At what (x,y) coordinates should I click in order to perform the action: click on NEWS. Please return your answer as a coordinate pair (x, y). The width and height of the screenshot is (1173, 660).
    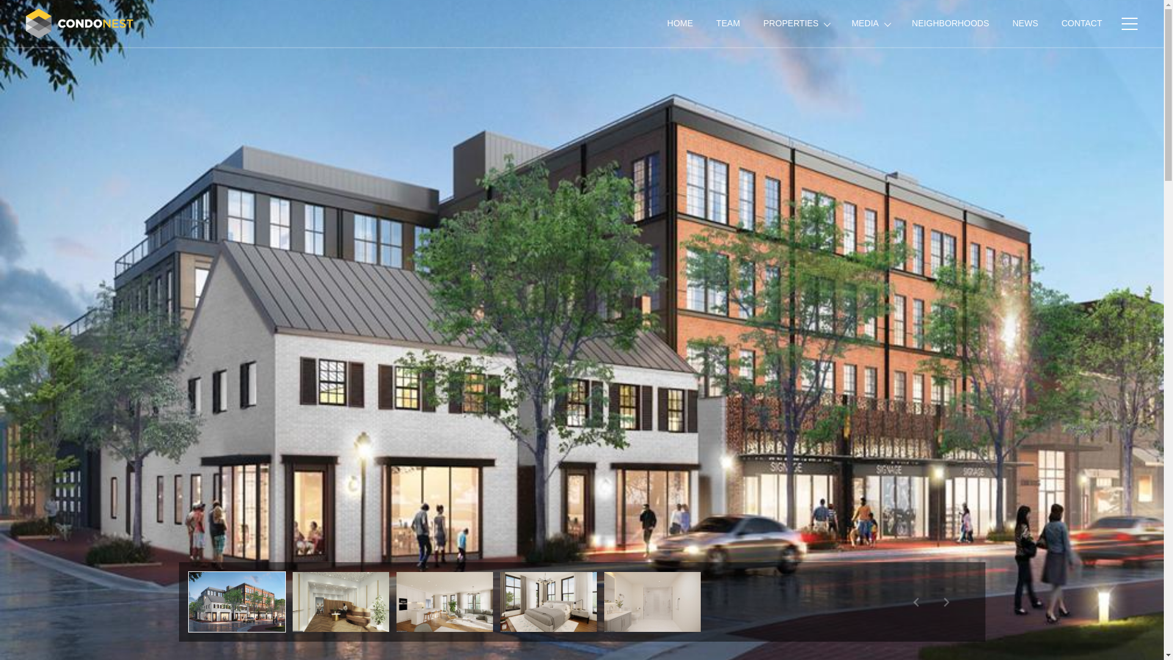
    Looking at the image, I should click on (1025, 23).